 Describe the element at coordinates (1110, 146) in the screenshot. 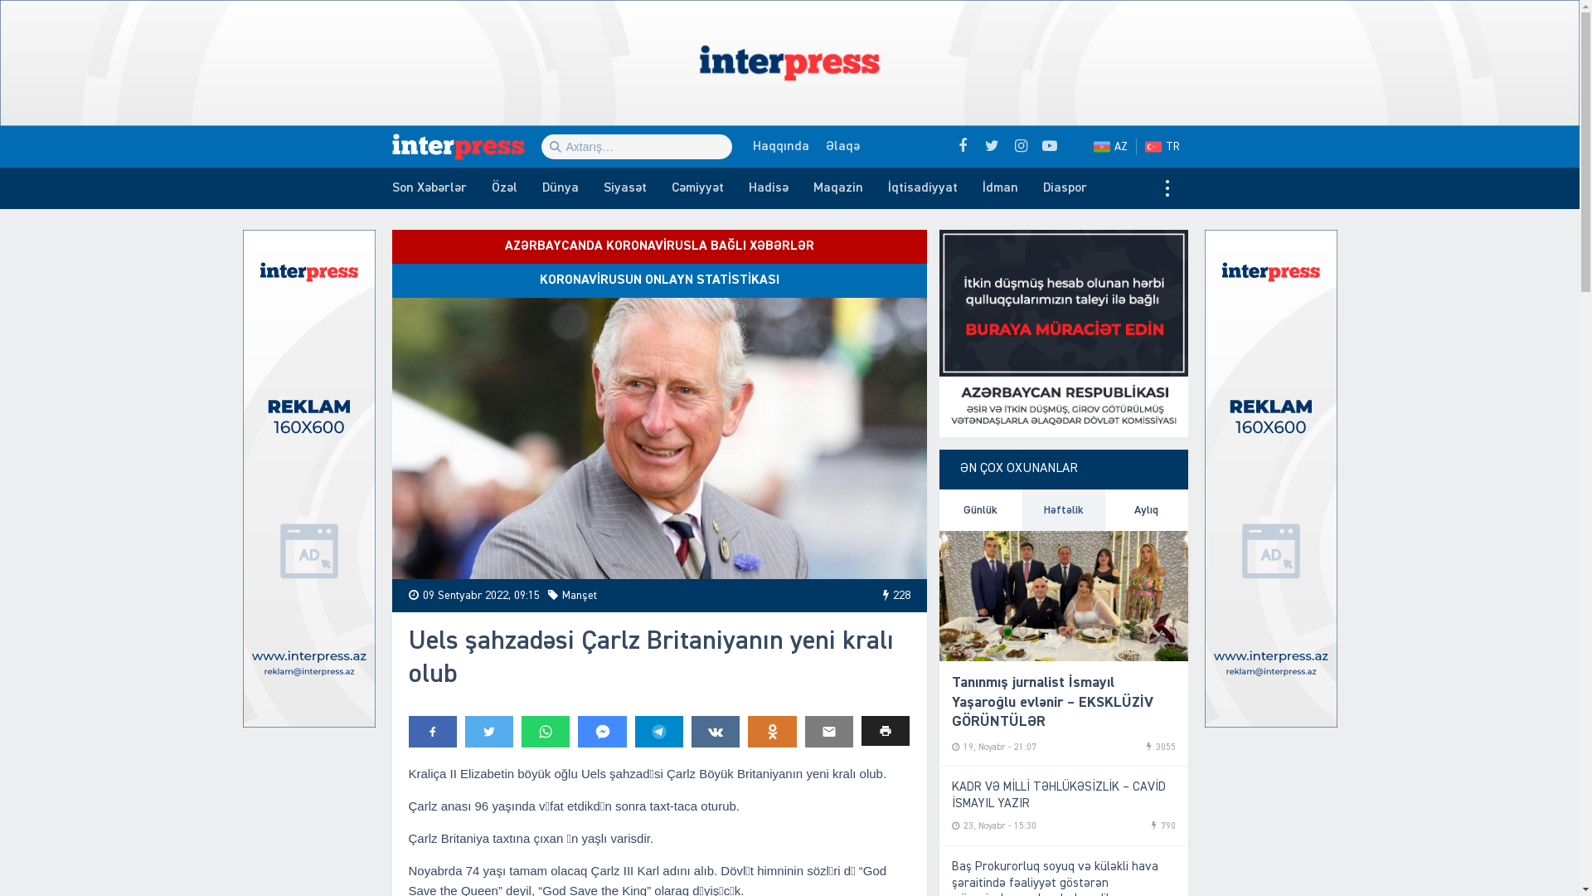

I see `AZ` at that location.